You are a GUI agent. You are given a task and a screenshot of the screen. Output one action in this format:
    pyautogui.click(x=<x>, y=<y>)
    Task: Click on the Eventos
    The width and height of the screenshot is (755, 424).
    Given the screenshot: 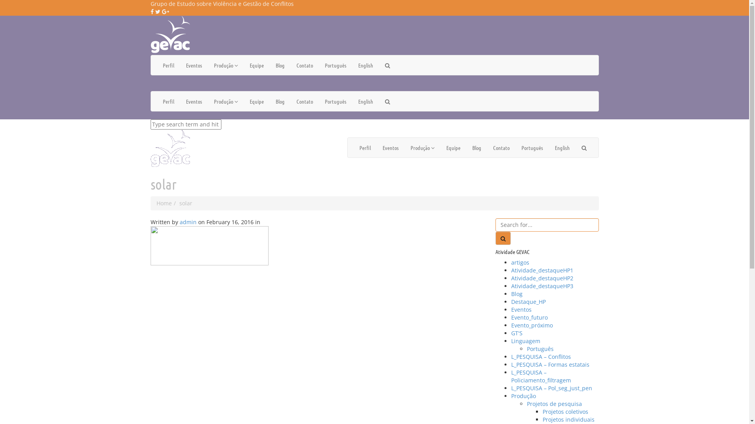 What is the action you would take?
    pyautogui.click(x=194, y=101)
    